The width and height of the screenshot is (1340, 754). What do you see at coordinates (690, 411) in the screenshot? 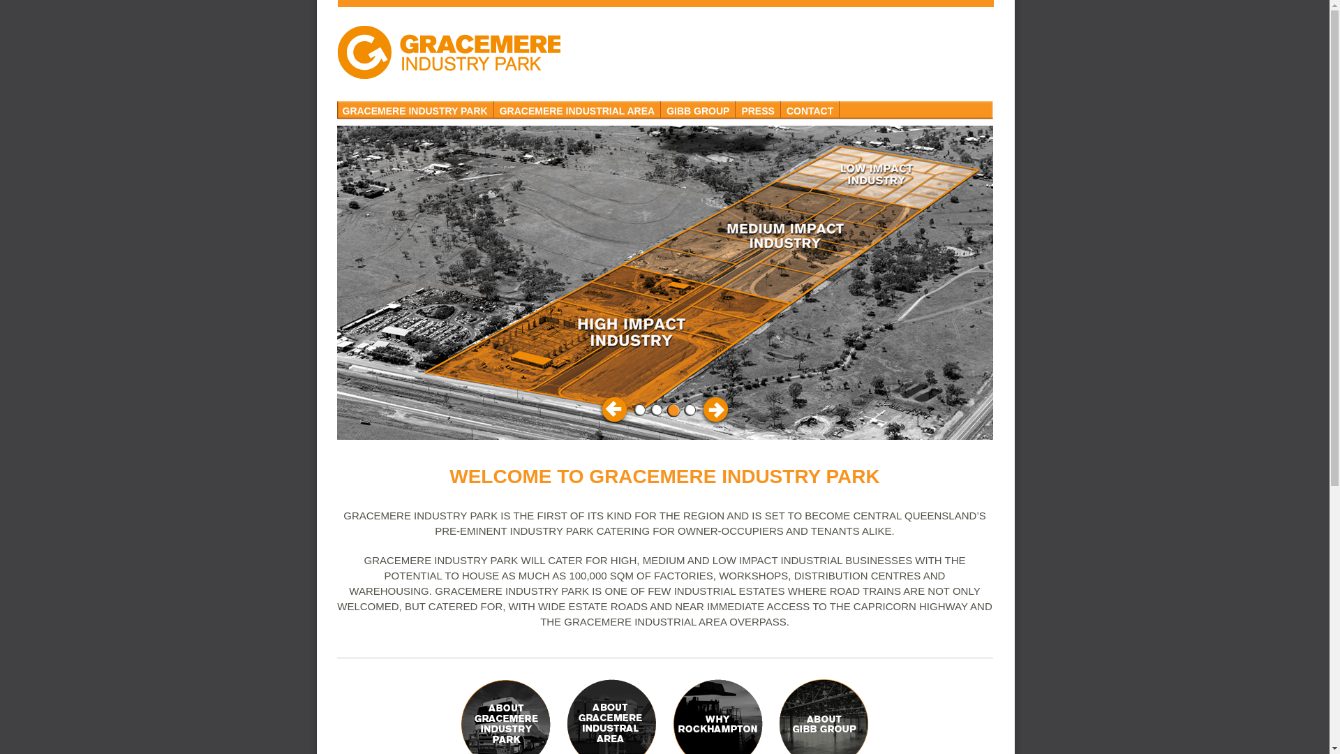
I see `4` at bounding box center [690, 411].